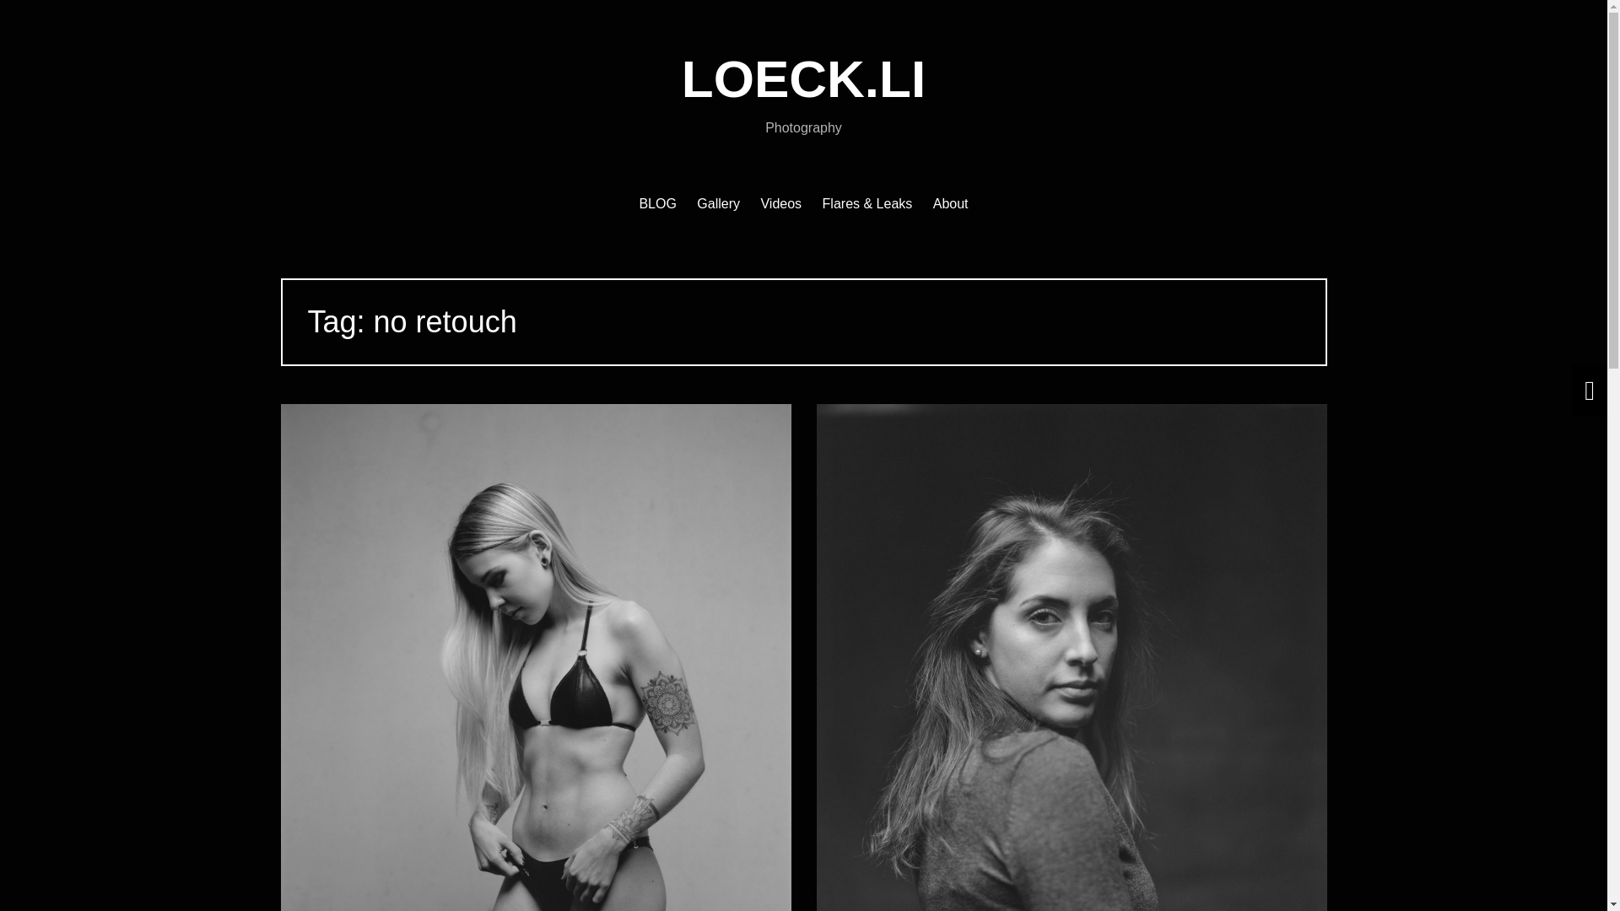 This screenshot has height=911, width=1620. Describe the element at coordinates (780, 204) in the screenshot. I see `Videos` at that location.